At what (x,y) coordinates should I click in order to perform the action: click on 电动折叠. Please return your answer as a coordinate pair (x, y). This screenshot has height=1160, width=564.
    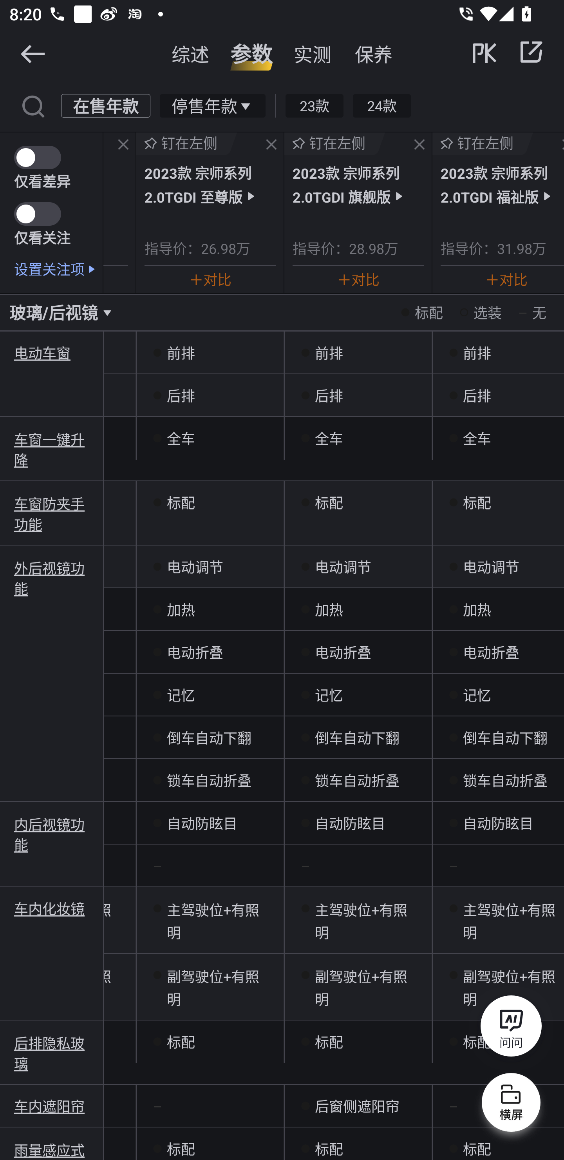
    Looking at the image, I should click on (210, 652).